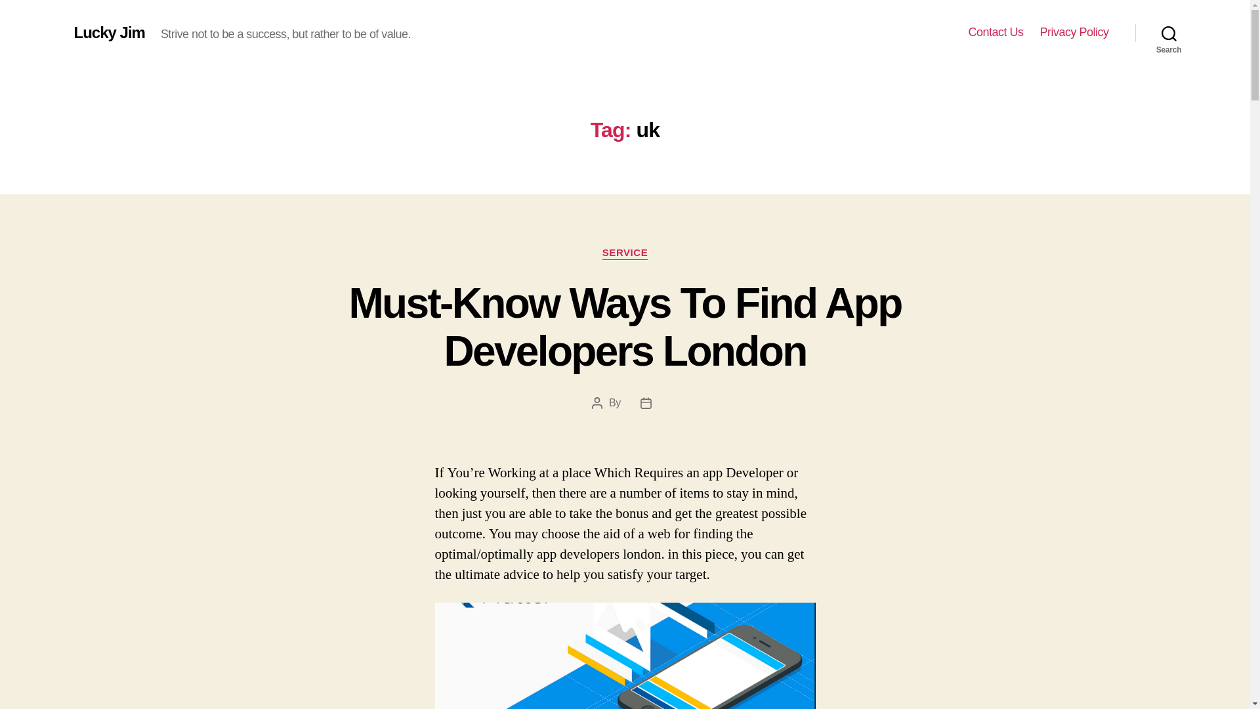 The image size is (1260, 709). Describe the element at coordinates (1169, 33) in the screenshot. I see `Search` at that location.